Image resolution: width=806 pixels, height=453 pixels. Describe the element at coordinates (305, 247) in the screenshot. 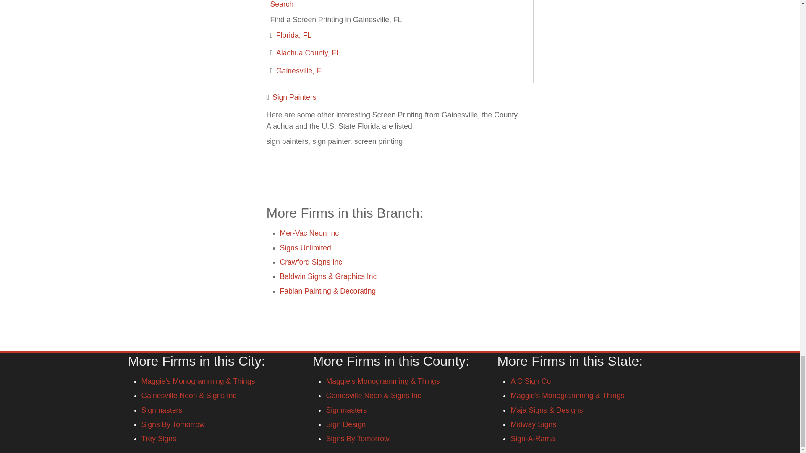

I see `Signs Unlimited` at that location.